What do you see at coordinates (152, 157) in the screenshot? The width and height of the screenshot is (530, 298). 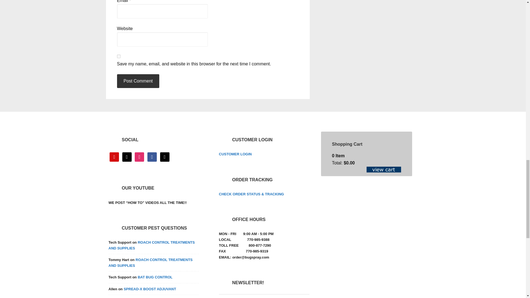 I see `Friend me on Facebook` at bounding box center [152, 157].